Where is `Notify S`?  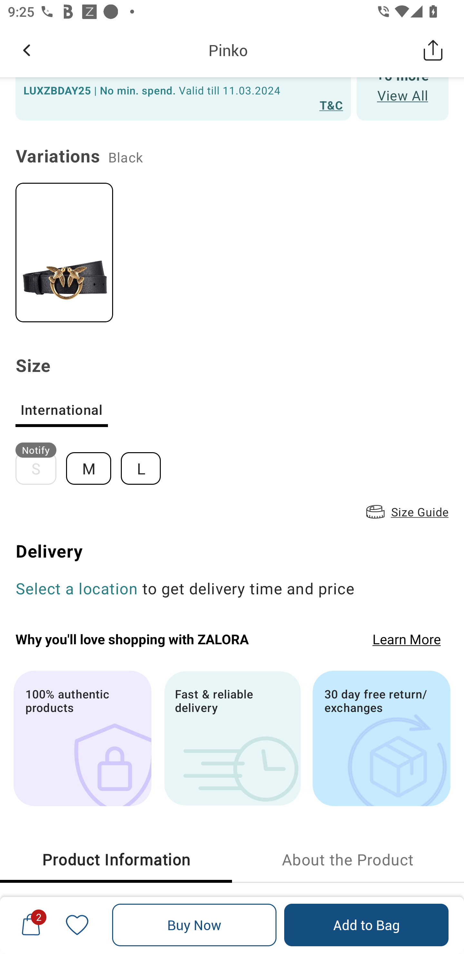 Notify S is located at coordinates (41, 463).